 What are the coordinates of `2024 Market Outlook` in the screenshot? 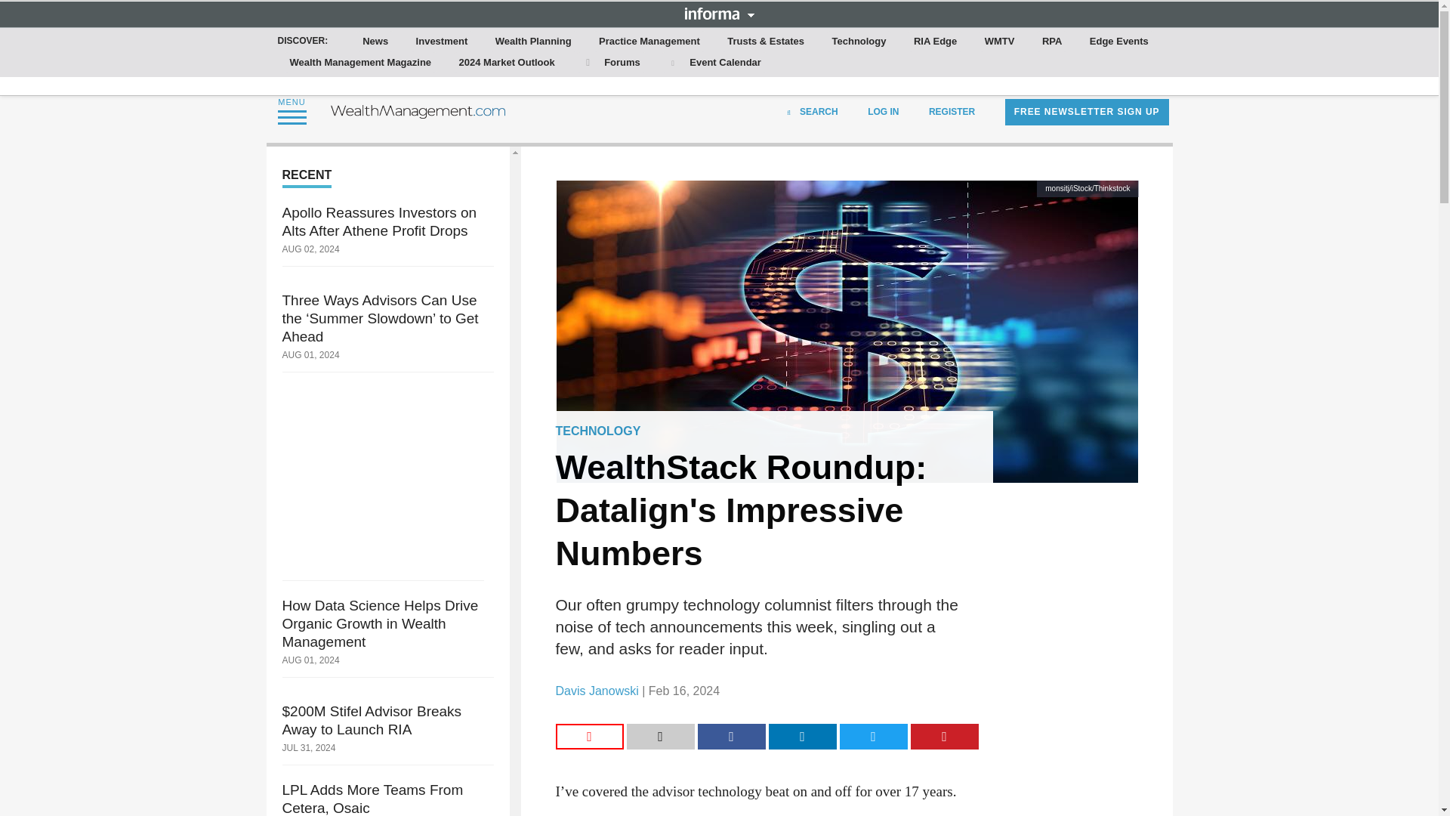 It's located at (507, 63).